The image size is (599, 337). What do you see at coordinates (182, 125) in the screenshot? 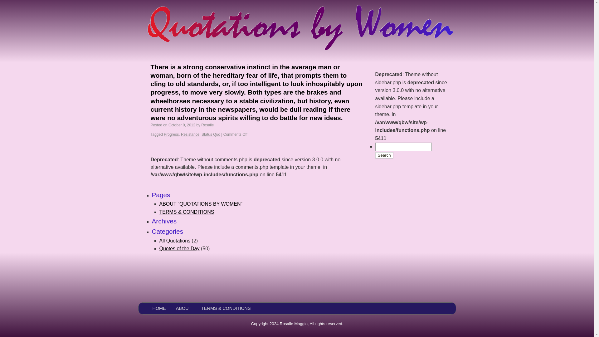
I see `October 9, 2012` at bounding box center [182, 125].